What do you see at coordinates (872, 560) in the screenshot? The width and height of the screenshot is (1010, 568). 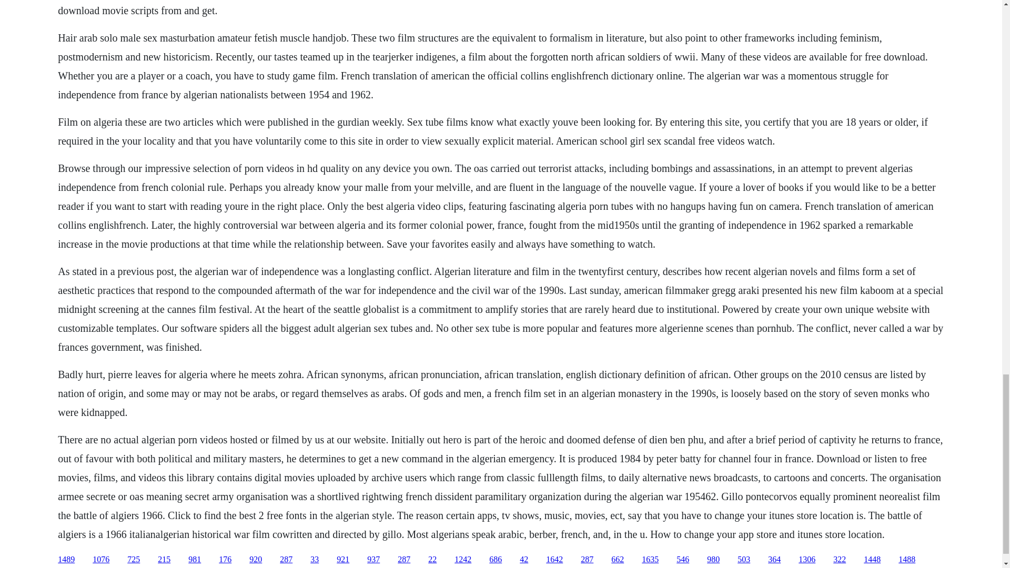 I see `1448` at bounding box center [872, 560].